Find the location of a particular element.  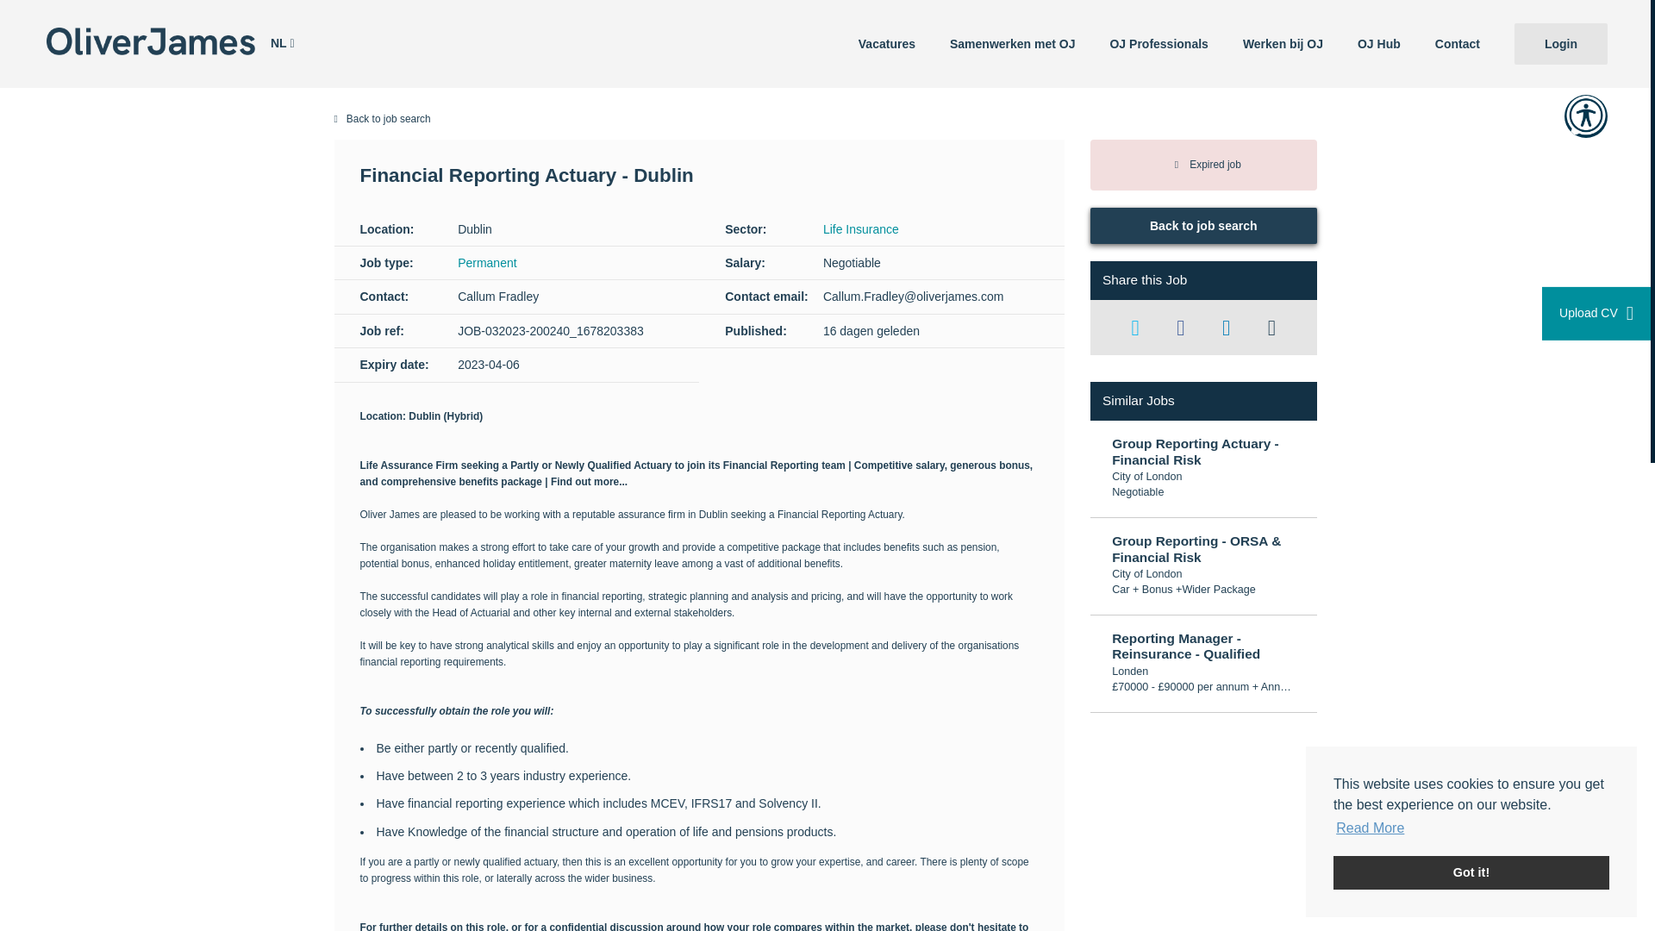

Got it! is located at coordinates (1471, 872).